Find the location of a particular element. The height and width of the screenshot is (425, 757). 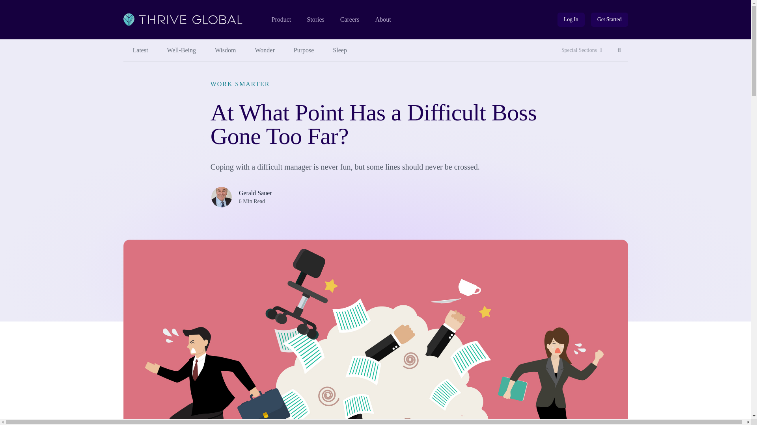

Purpose is located at coordinates (265, 50).